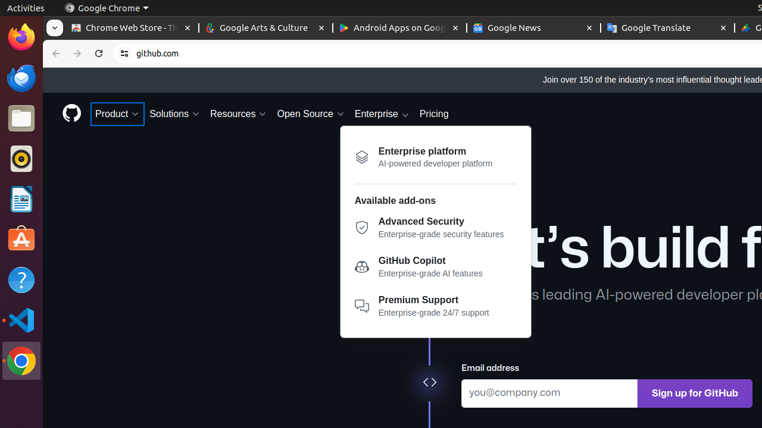  What do you see at coordinates (382, 114) in the screenshot?
I see `Enterprise` at bounding box center [382, 114].